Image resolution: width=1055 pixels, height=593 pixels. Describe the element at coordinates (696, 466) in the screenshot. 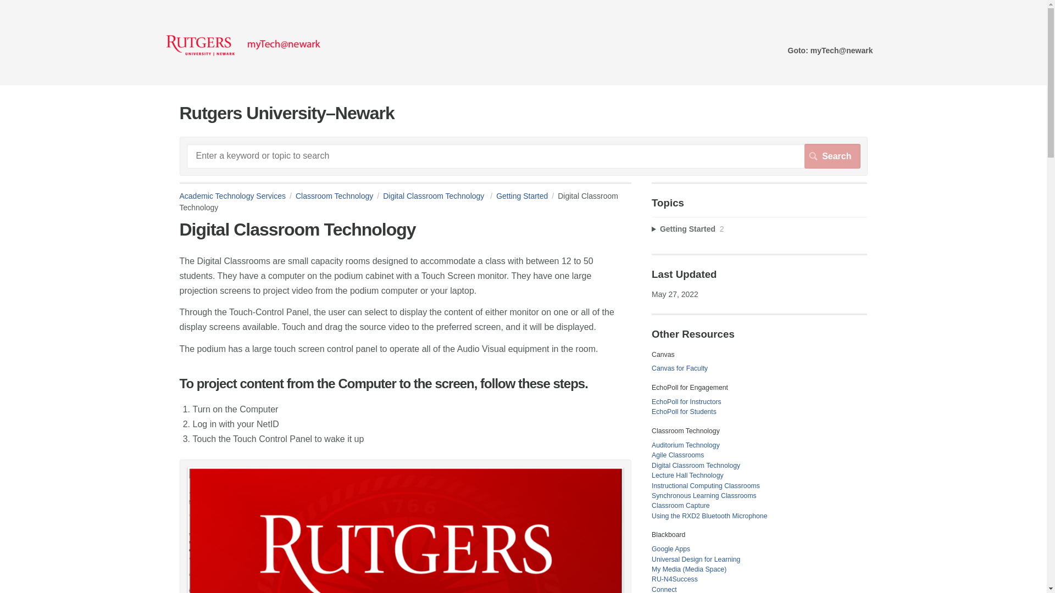

I see `Digital Classroom Technology` at that location.